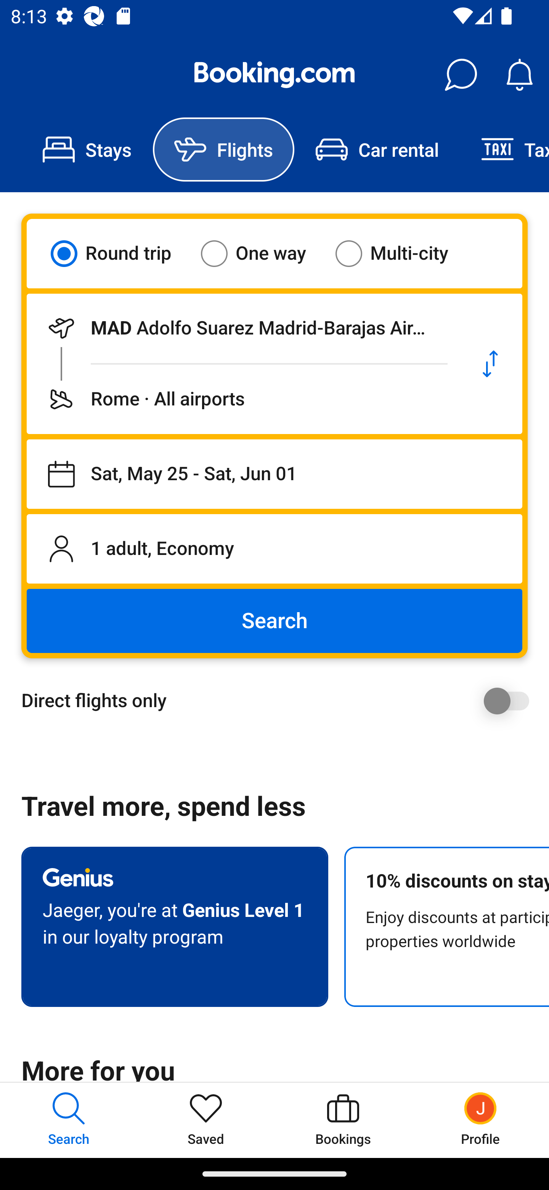 Image resolution: width=549 pixels, height=1190 pixels. What do you see at coordinates (206, 1120) in the screenshot?
I see `Saved` at bounding box center [206, 1120].